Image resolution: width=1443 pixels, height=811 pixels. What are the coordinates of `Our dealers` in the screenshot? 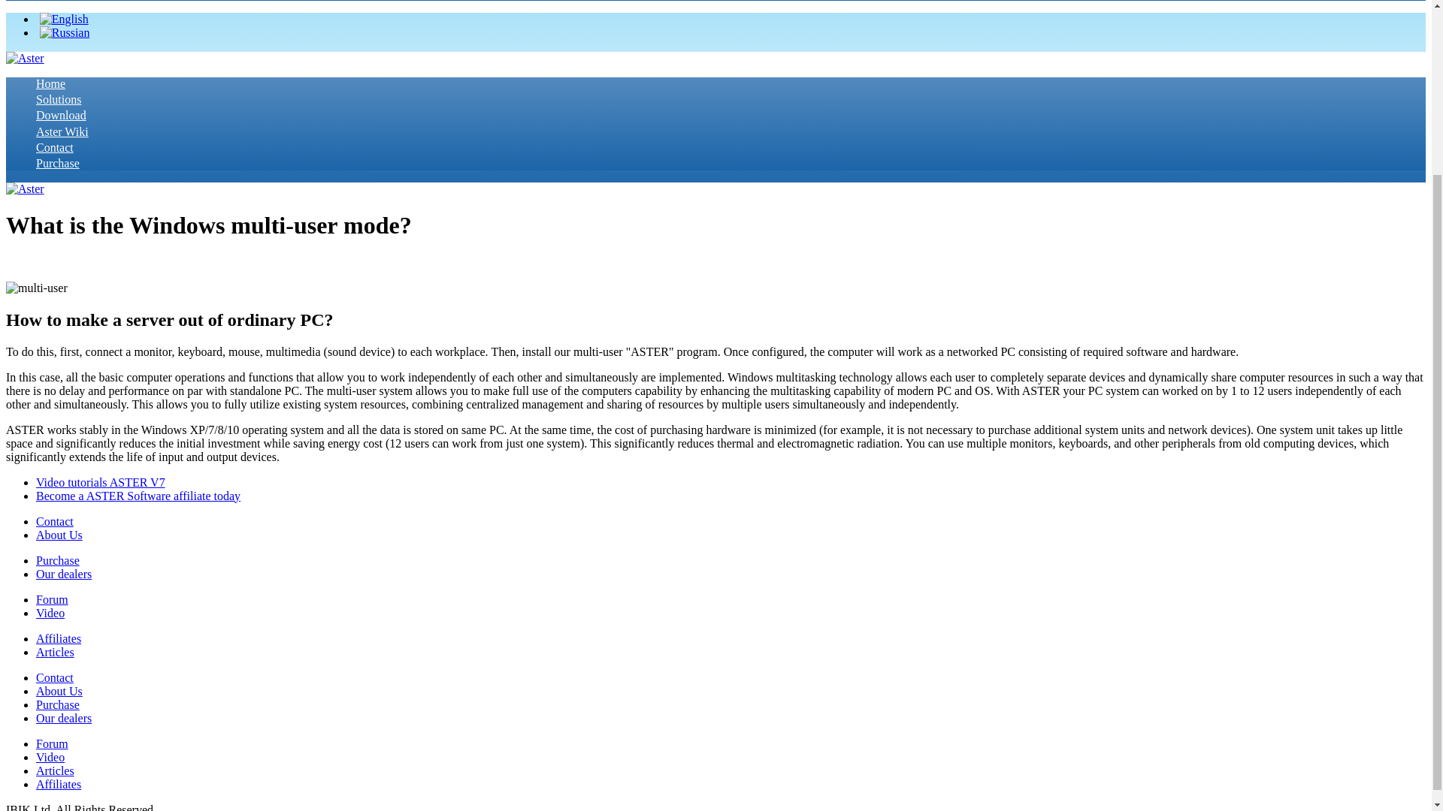 It's located at (64, 718).